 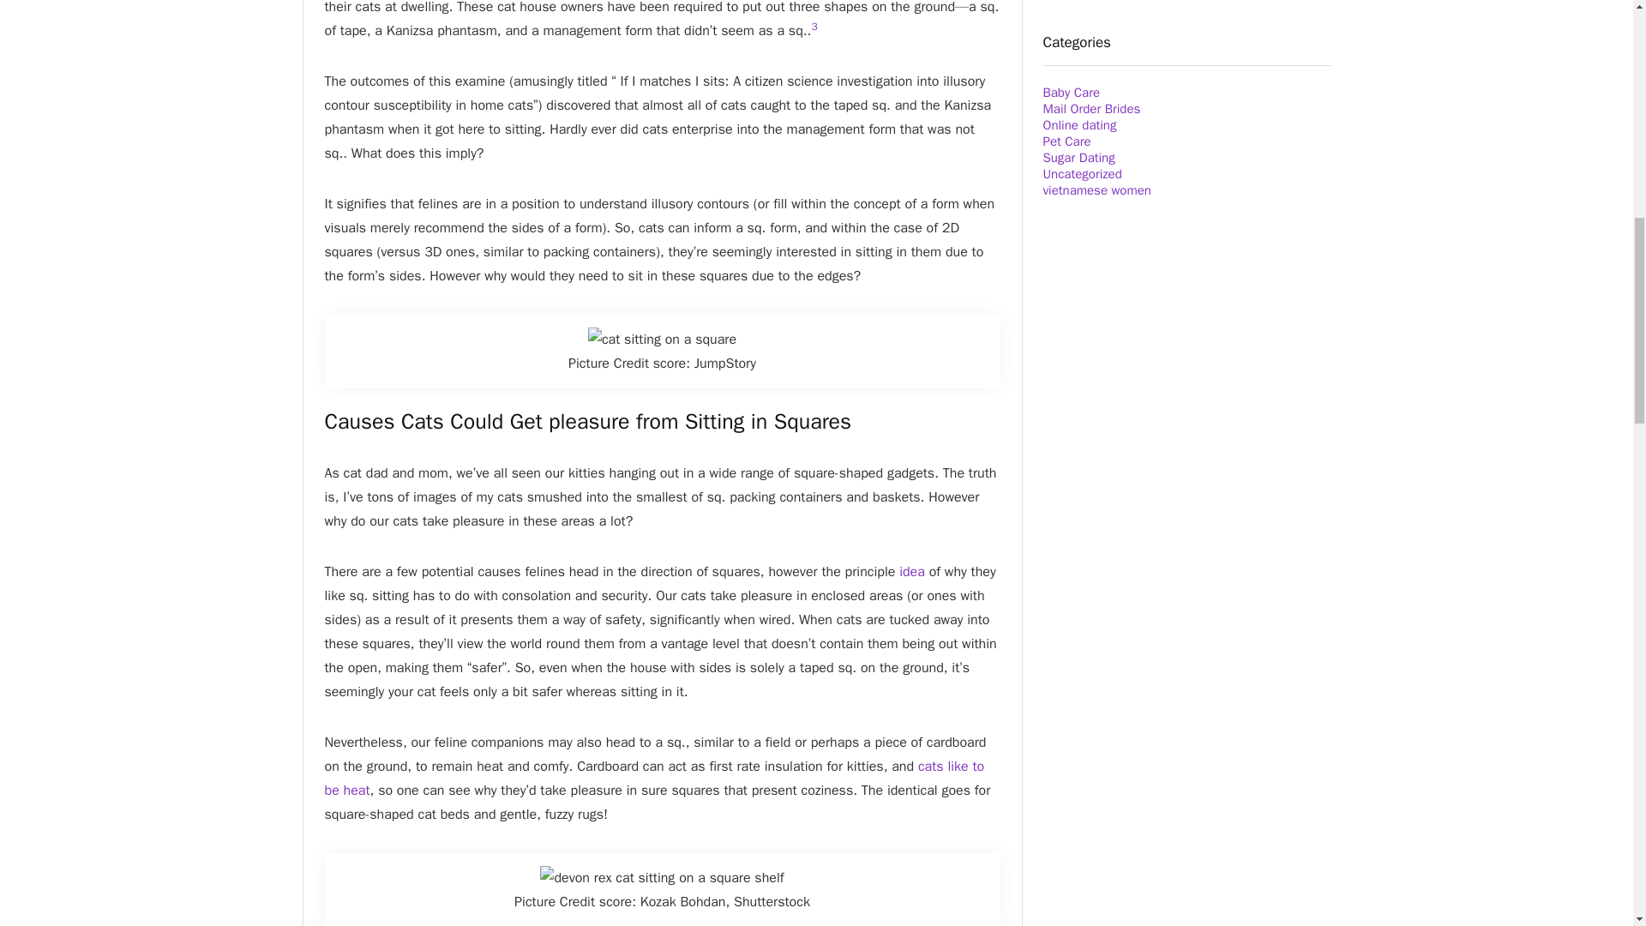 I want to click on idea, so click(x=912, y=571).